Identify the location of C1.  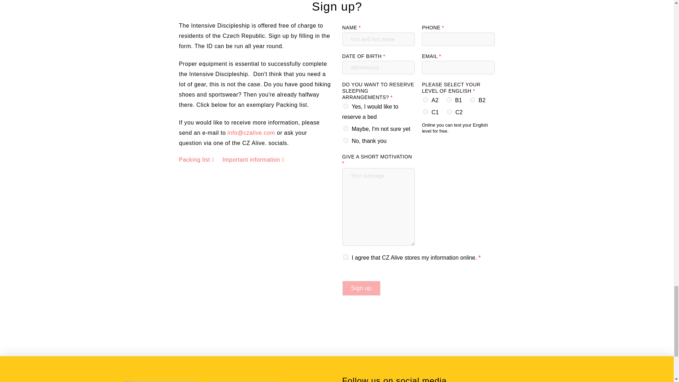
(425, 111).